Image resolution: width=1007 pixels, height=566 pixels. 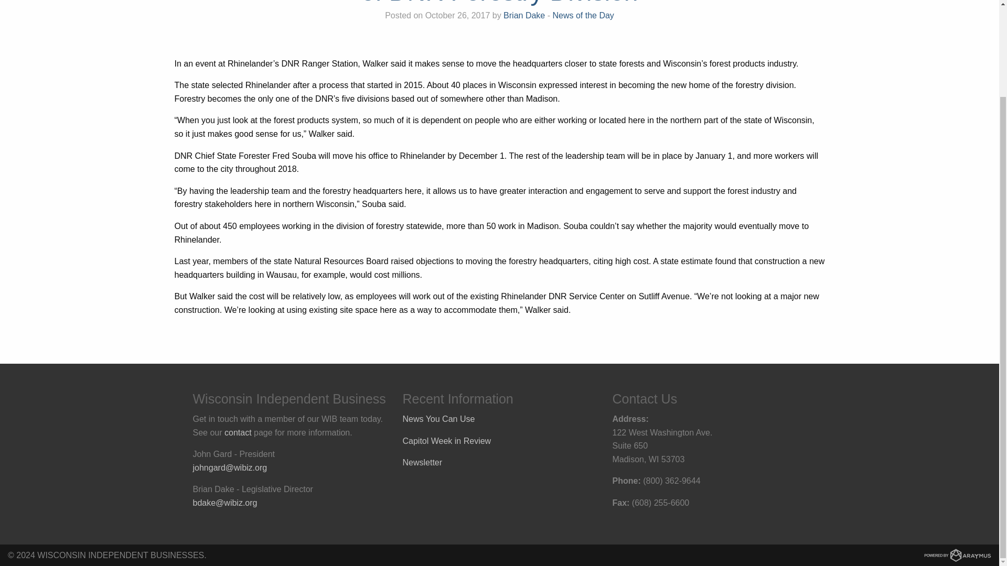 What do you see at coordinates (423, 462) in the screenshot?
I see `Newsletter` at bounding box center [423, 462].